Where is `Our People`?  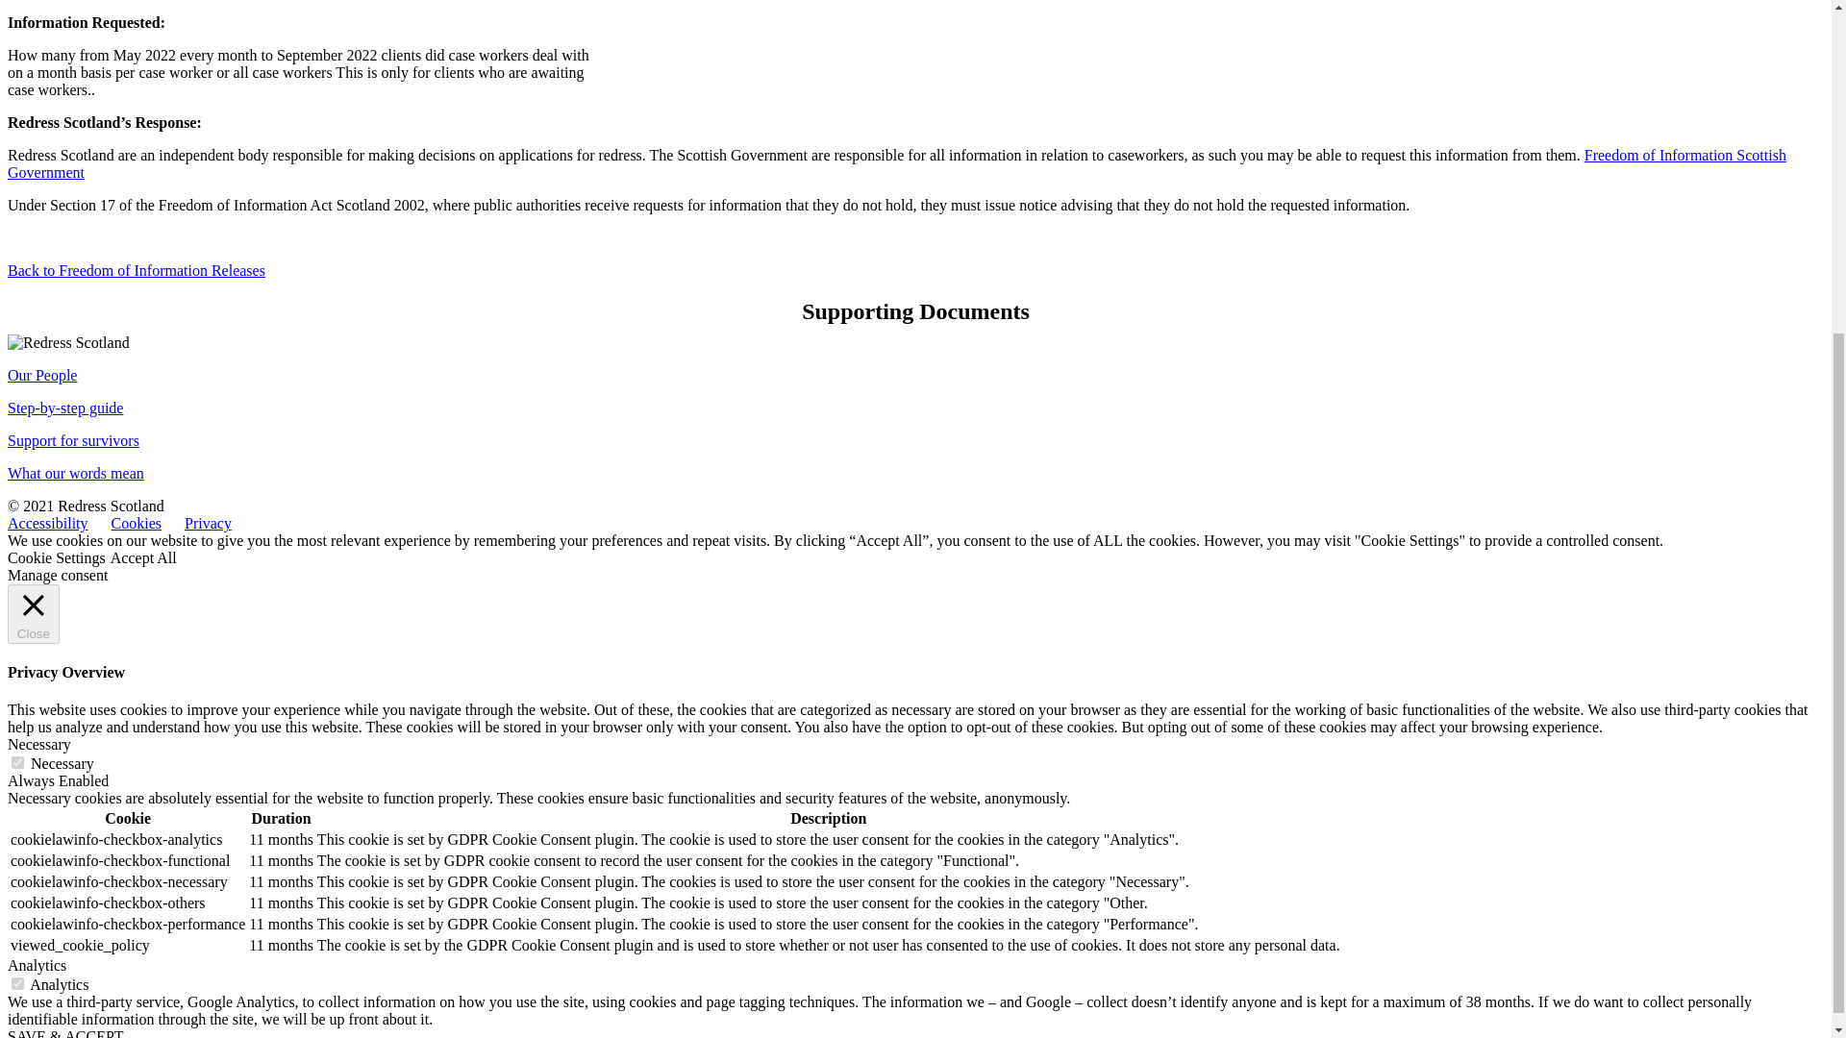 Our People is located at coordinates (42, 375).